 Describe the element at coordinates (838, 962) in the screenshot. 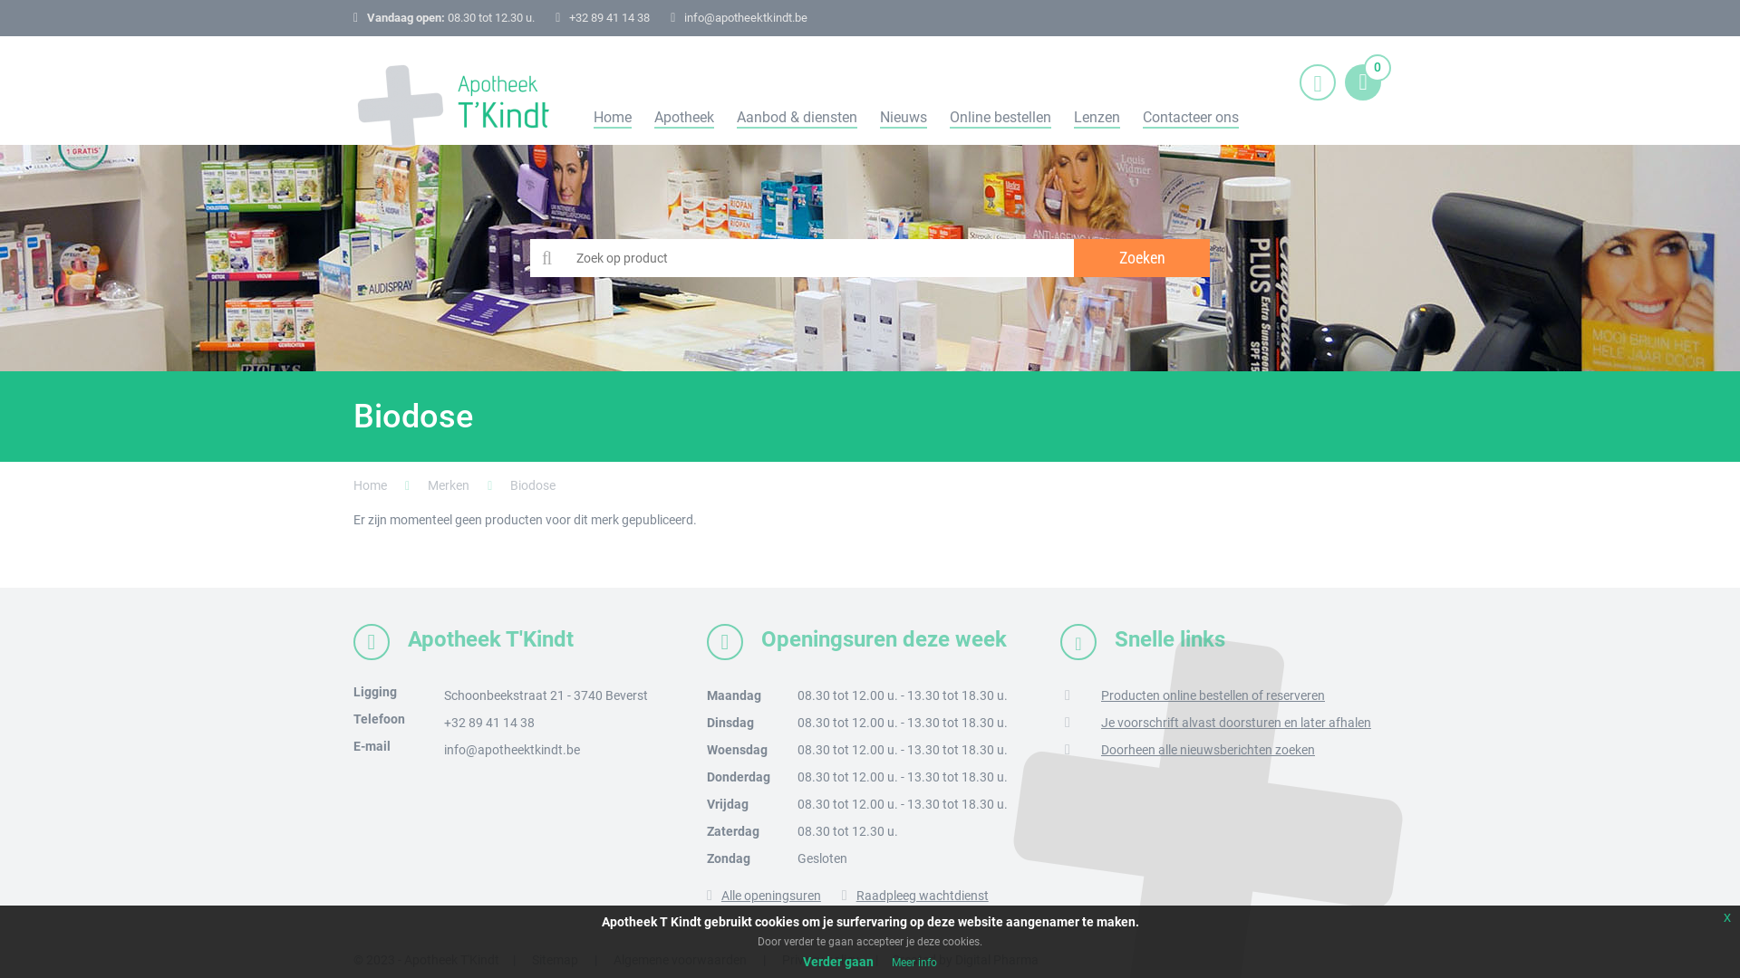

I see `Verder gaan` at that location.